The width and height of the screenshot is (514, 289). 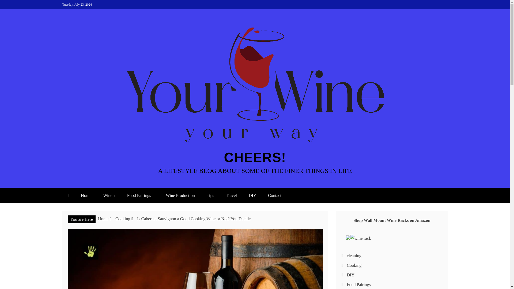 I want to click on Home, so click(x=86, y=195).